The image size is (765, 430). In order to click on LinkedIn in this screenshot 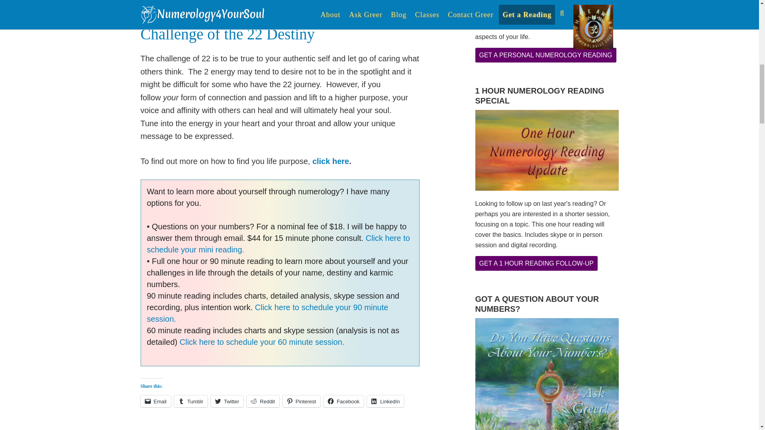, I will do `click(385, 401)`.